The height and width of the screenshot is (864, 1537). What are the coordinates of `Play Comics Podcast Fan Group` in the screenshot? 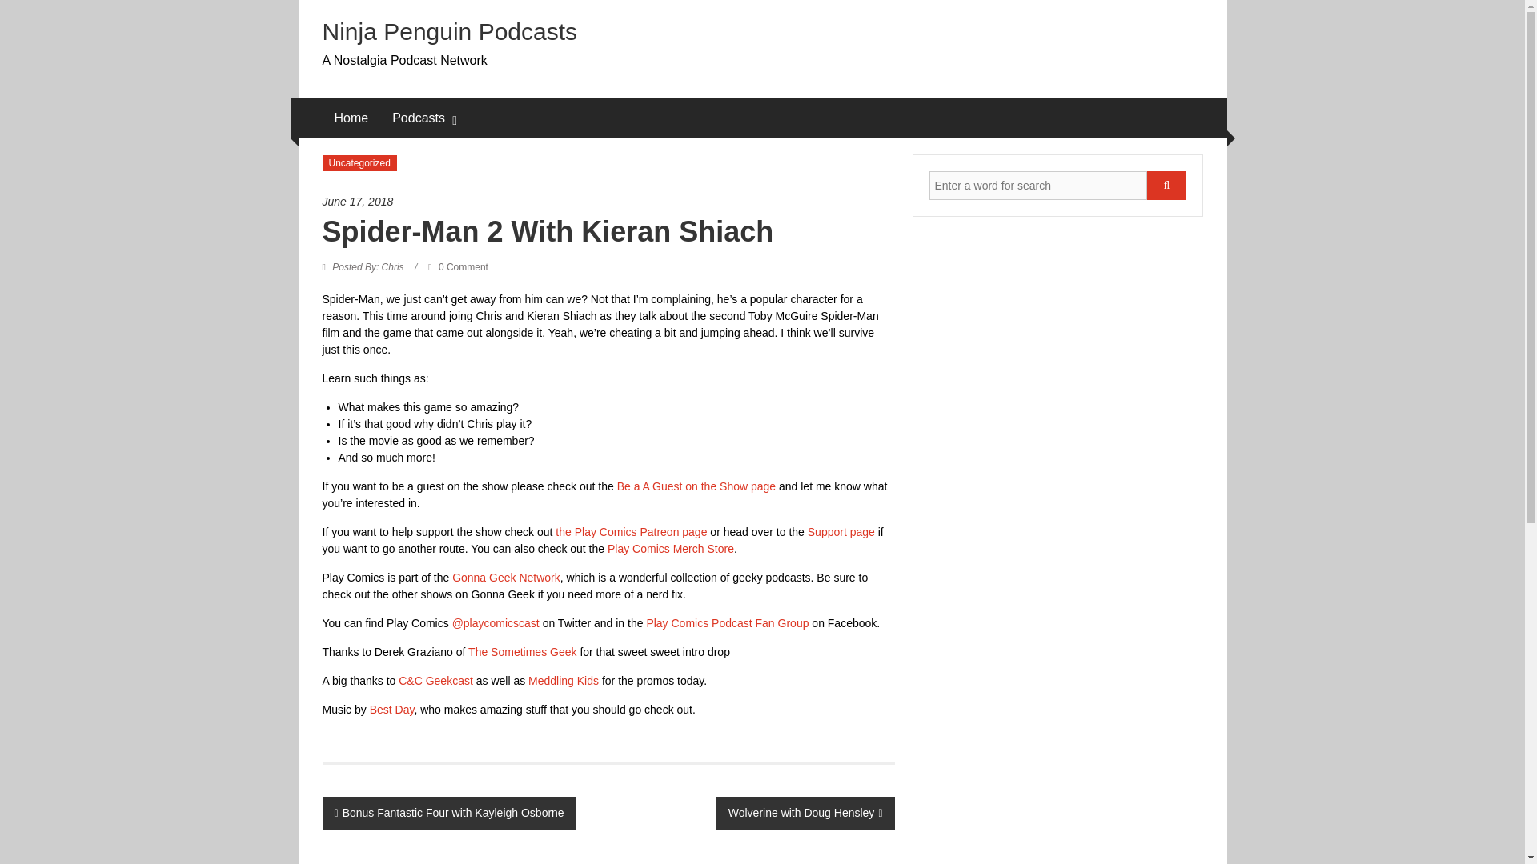 It's located at (727, 623).